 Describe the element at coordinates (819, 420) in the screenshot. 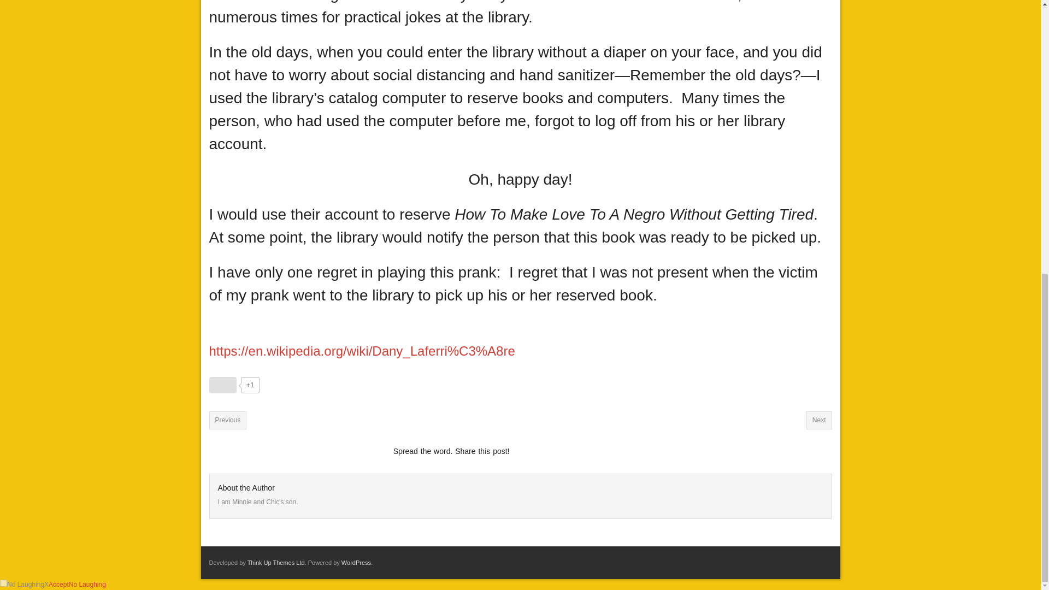

I see `Next` at that location.